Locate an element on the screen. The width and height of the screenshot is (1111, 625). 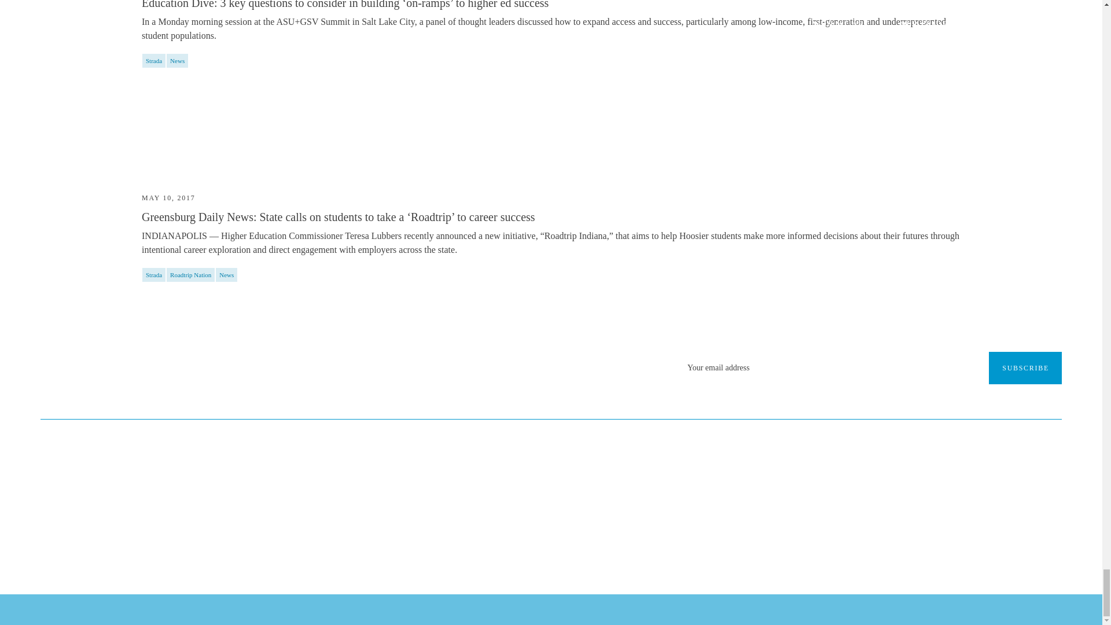
Social is located at coordinates (597, 549).